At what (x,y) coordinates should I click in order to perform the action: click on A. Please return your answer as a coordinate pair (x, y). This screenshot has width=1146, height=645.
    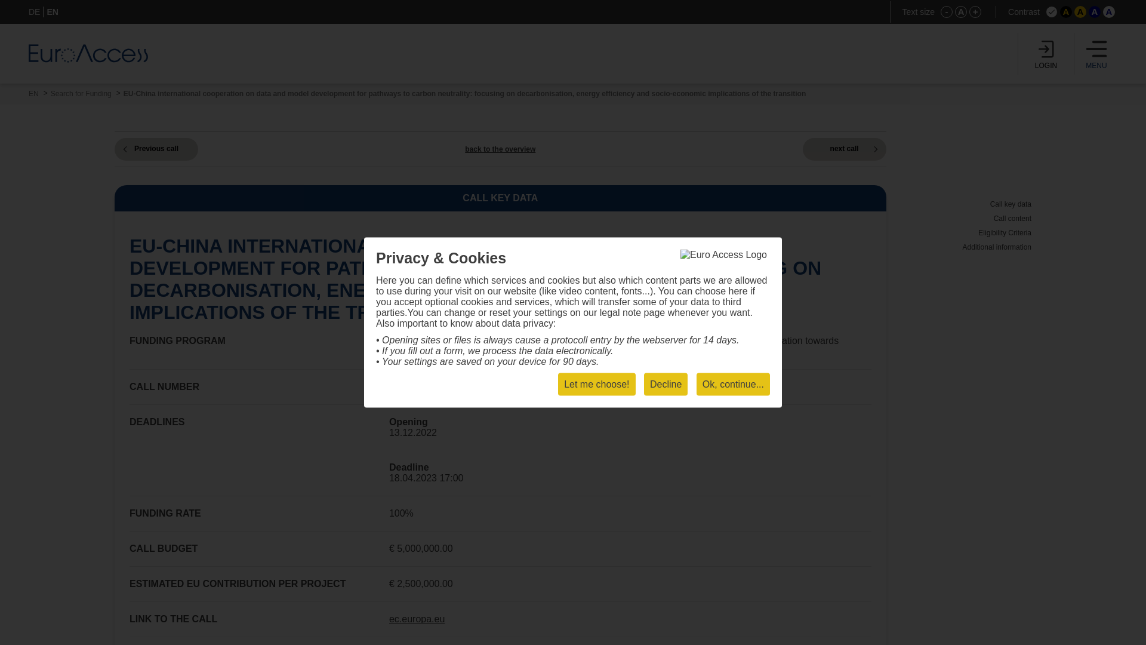
    Looking at the image, I should click on (1080, 12).